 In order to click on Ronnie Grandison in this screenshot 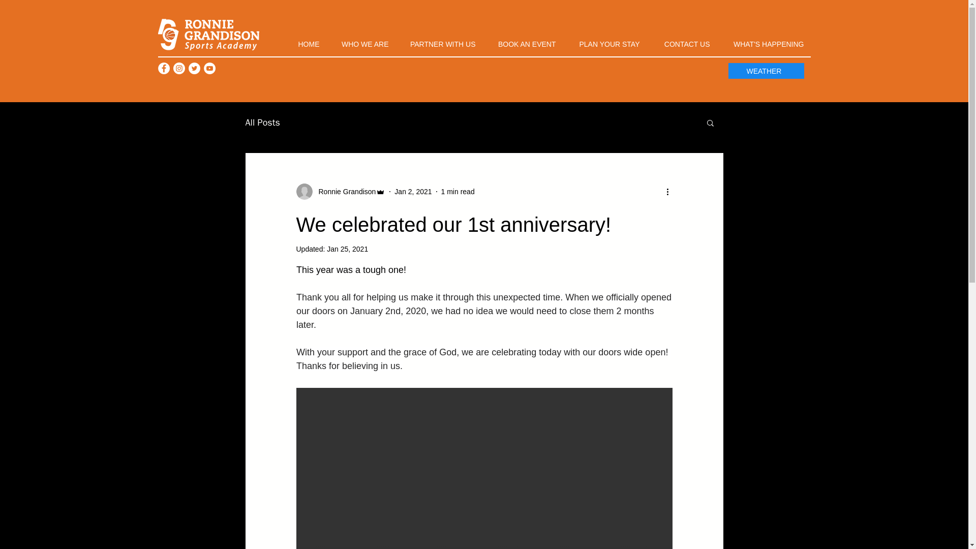, I will do `click(341, 191)`.